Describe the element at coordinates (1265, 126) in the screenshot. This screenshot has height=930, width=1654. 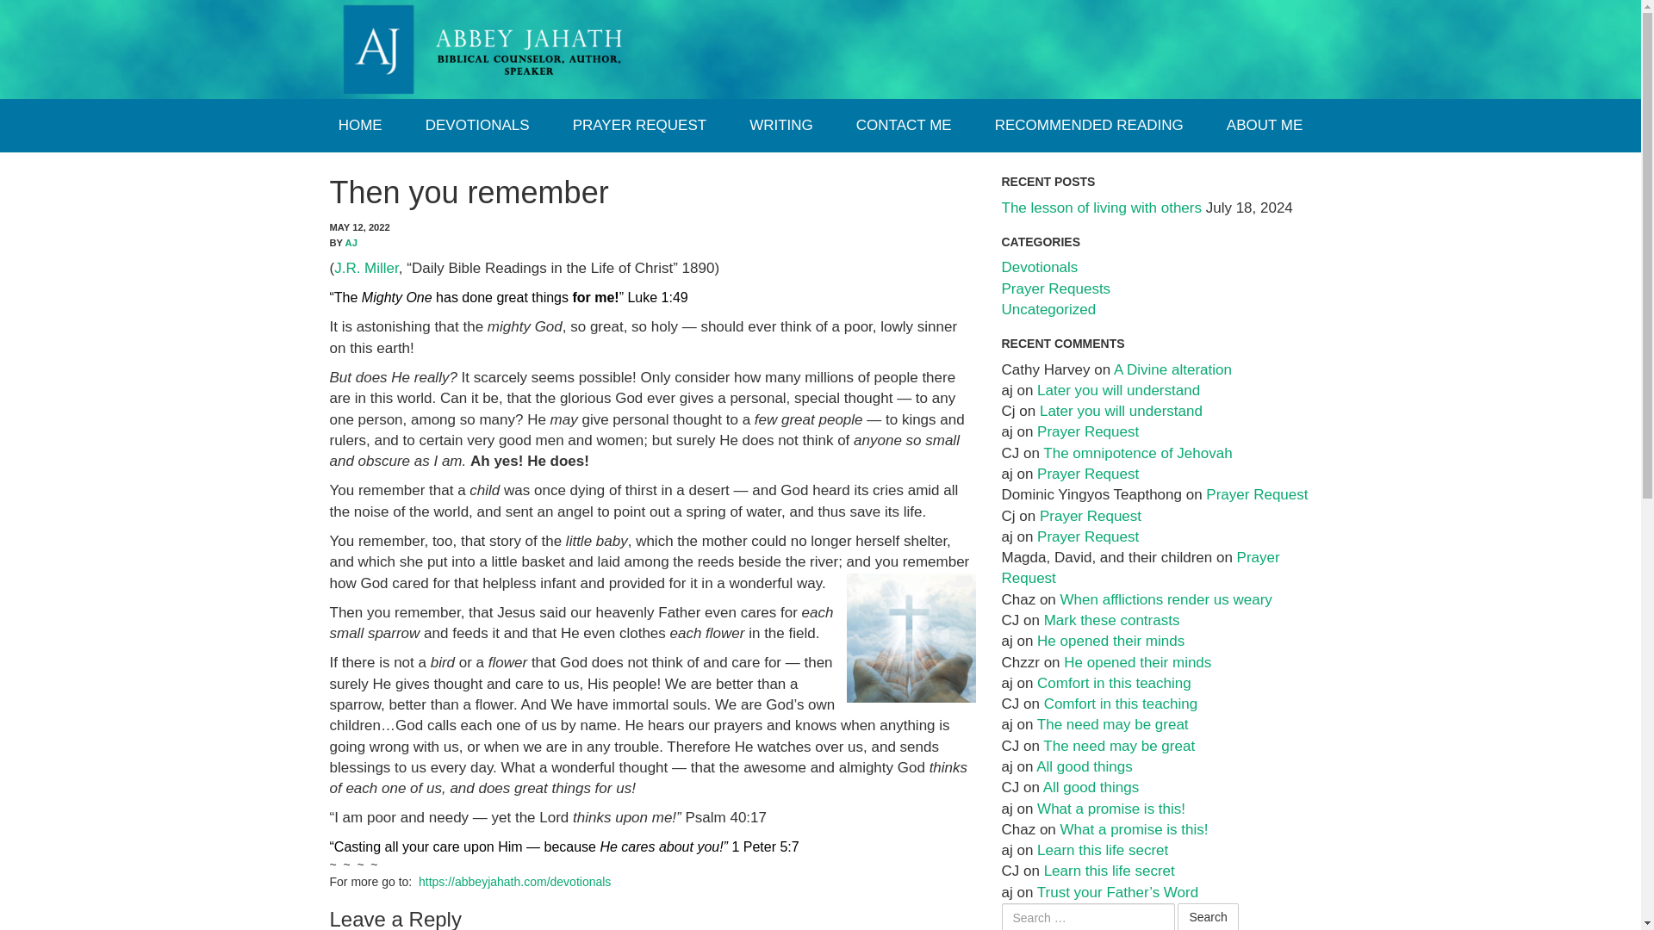
I see `ABOUT ME` at that location.